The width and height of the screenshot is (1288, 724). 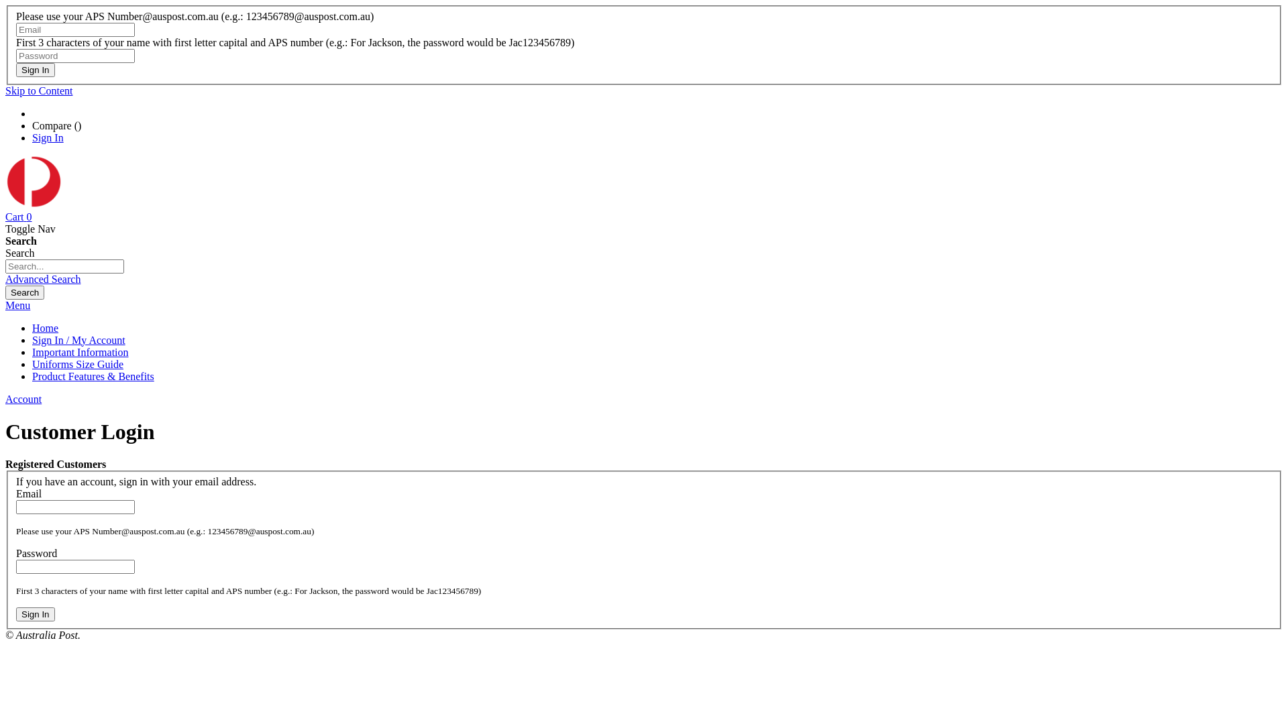 What do you see at coordinates (25, 292) in the screenshot?
I see `Search` at bounding box center [25, 292].